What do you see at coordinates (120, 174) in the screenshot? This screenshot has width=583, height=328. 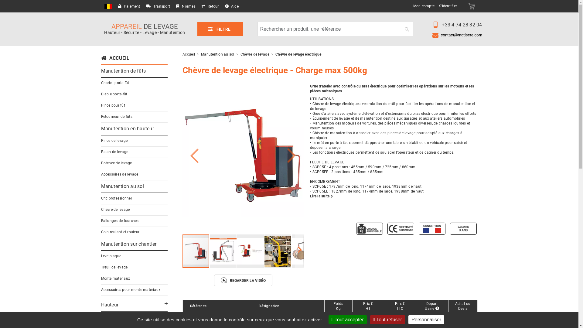 I see `Accessoires de levage` at bounding box center [120, 174].